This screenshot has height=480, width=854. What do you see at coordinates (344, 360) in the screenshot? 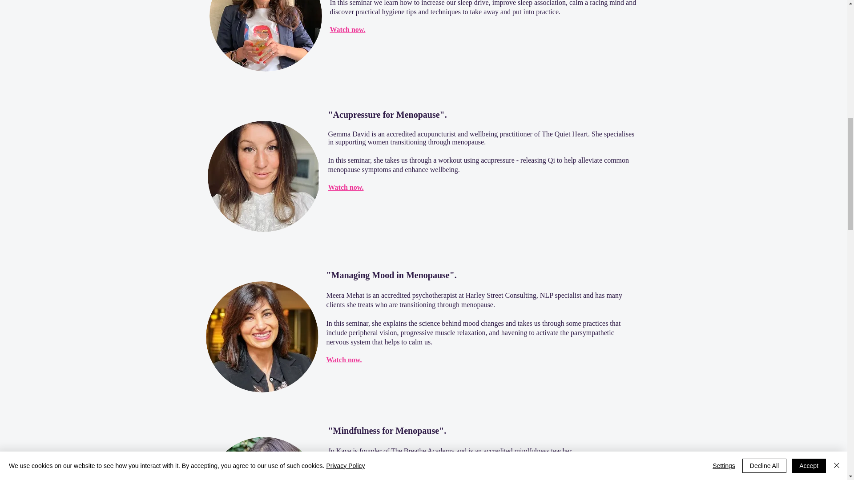
I see `Watch now.` at bounding box center [344, 360].